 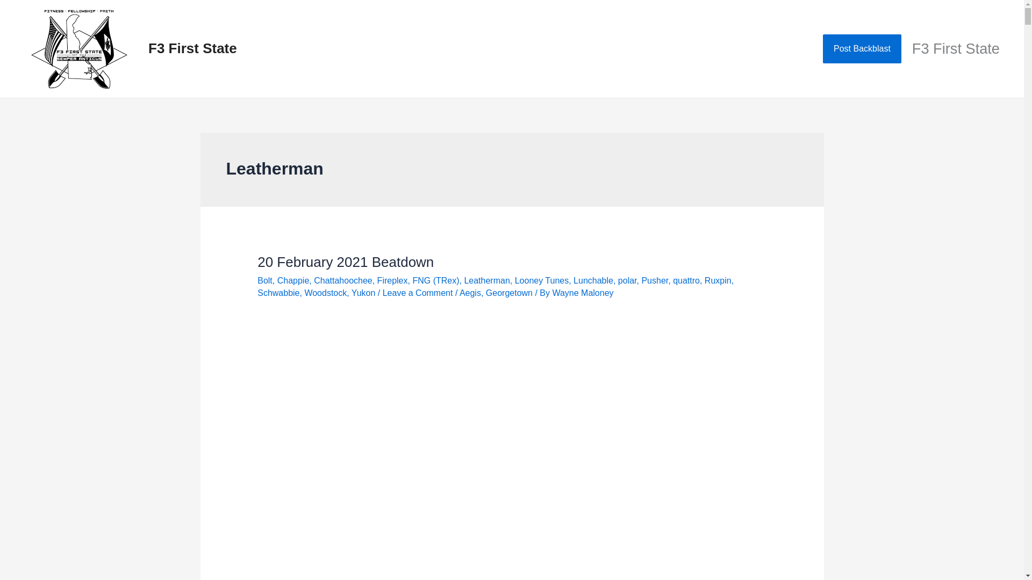 What do you see at coordinates (293, 280) in the screenshot?
I see `Chappie` at bounding box center [293, 280].